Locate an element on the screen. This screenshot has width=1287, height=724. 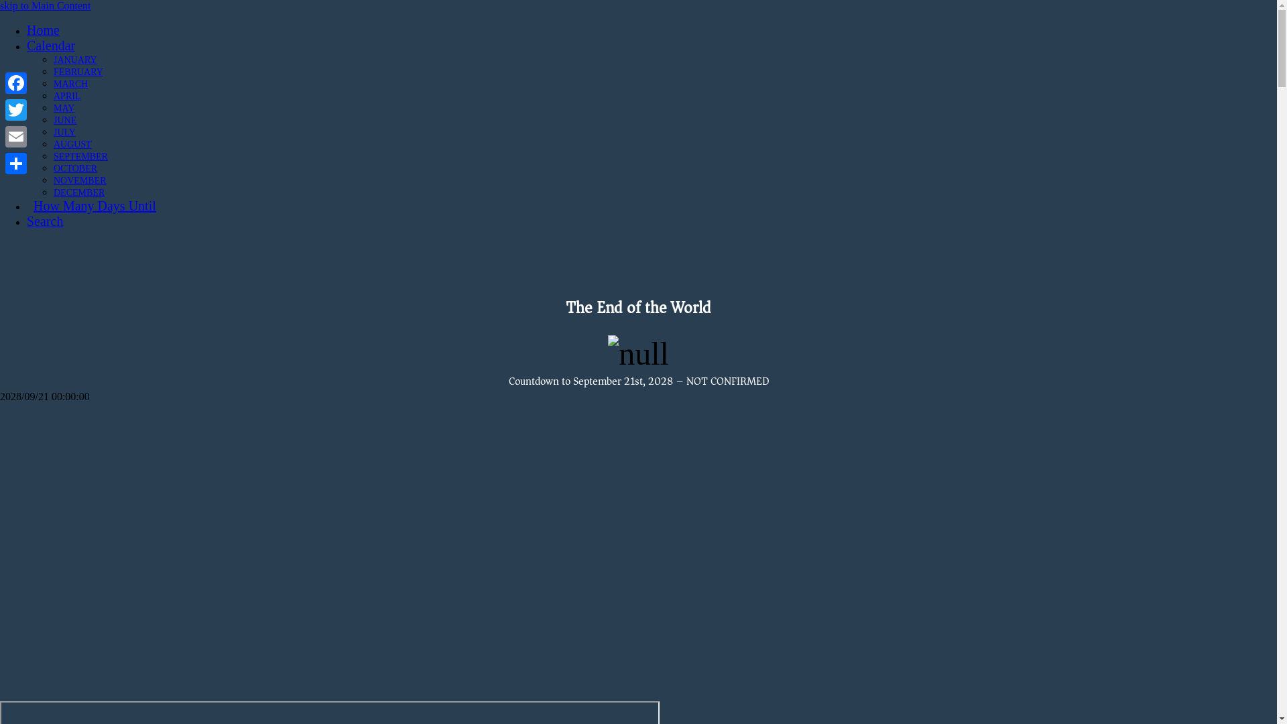
FEBRUARY is located at coordinates (78, 71).